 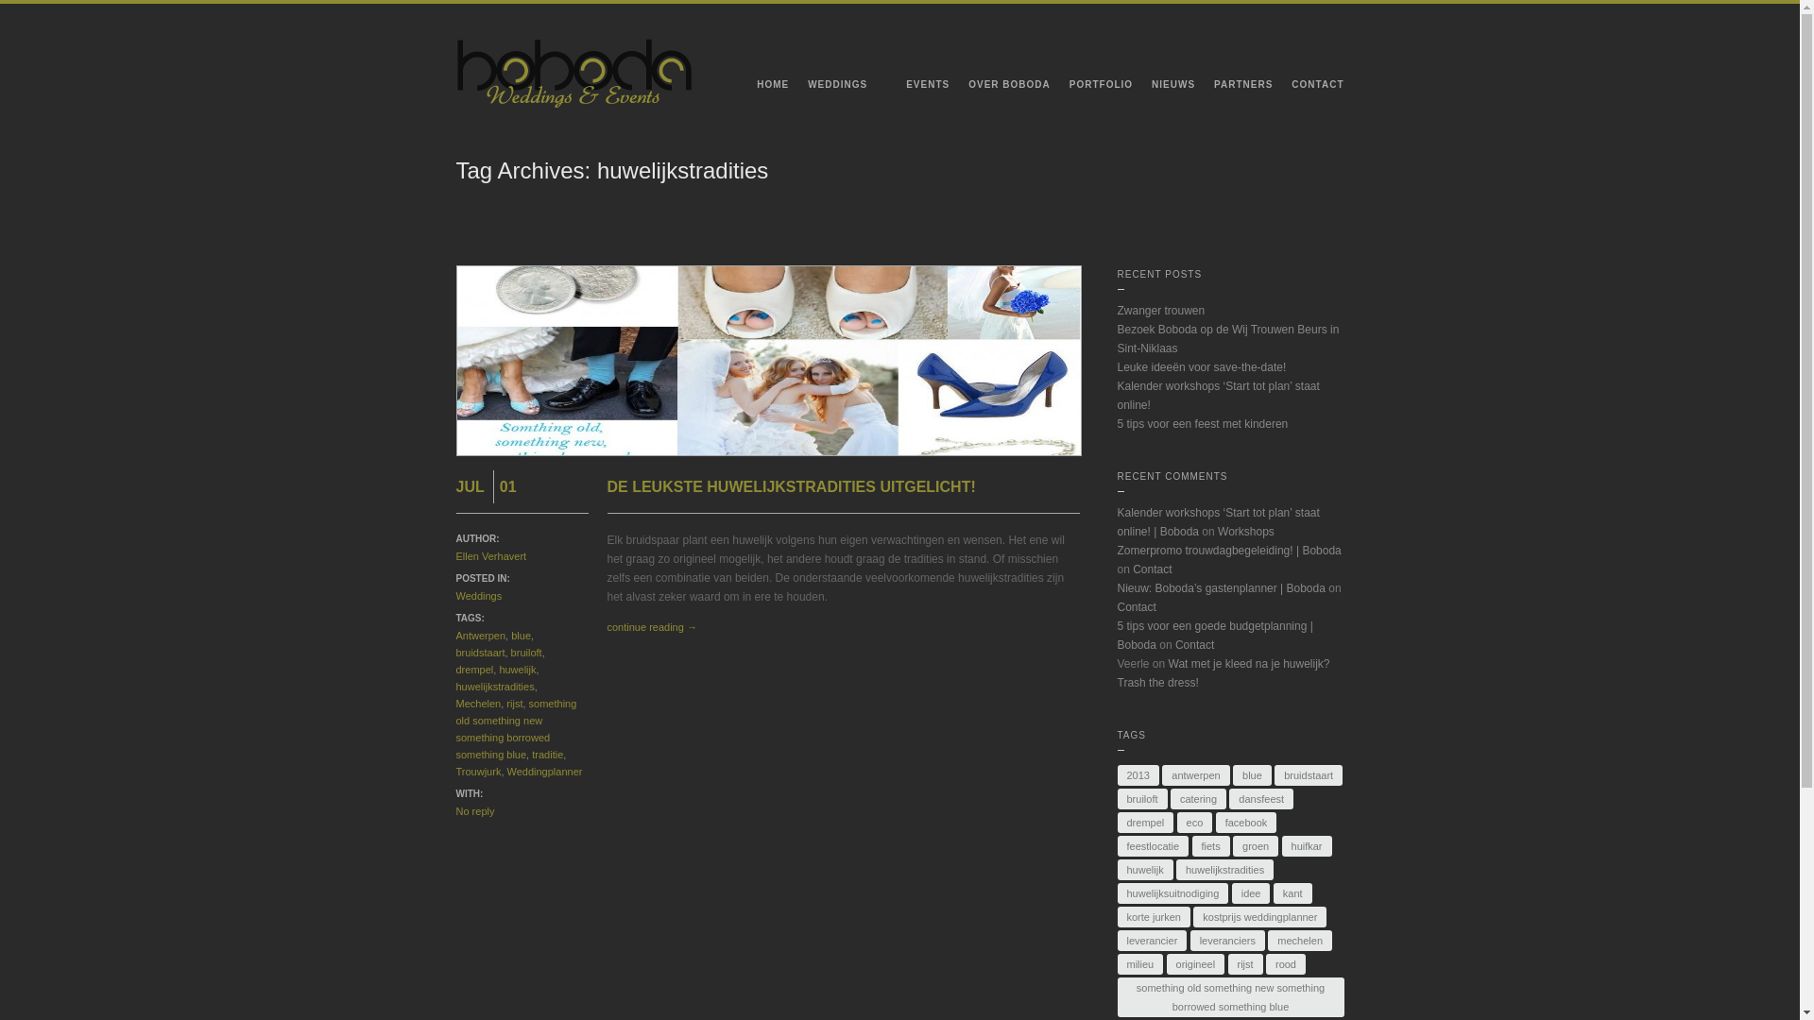 I want to click on Contact, so click(x=1194, y=645).